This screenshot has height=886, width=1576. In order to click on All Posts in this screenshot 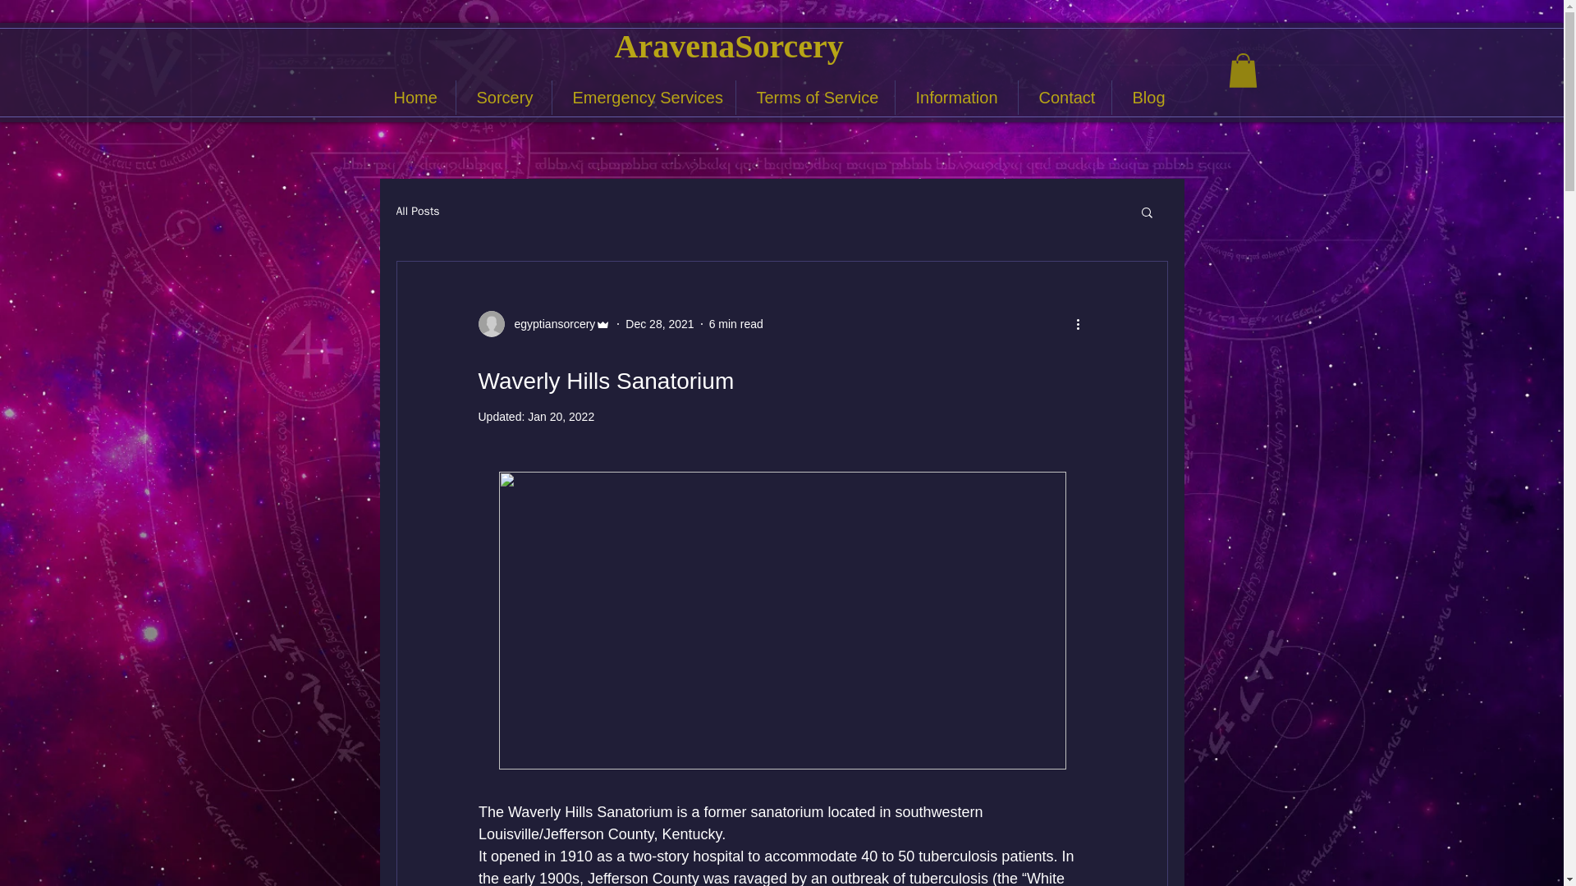, I will do `click(417, 212)`.